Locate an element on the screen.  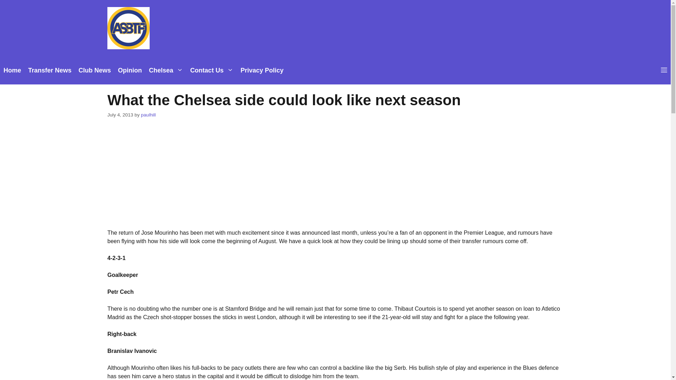
paulhill is located at coordinates (148, 115).